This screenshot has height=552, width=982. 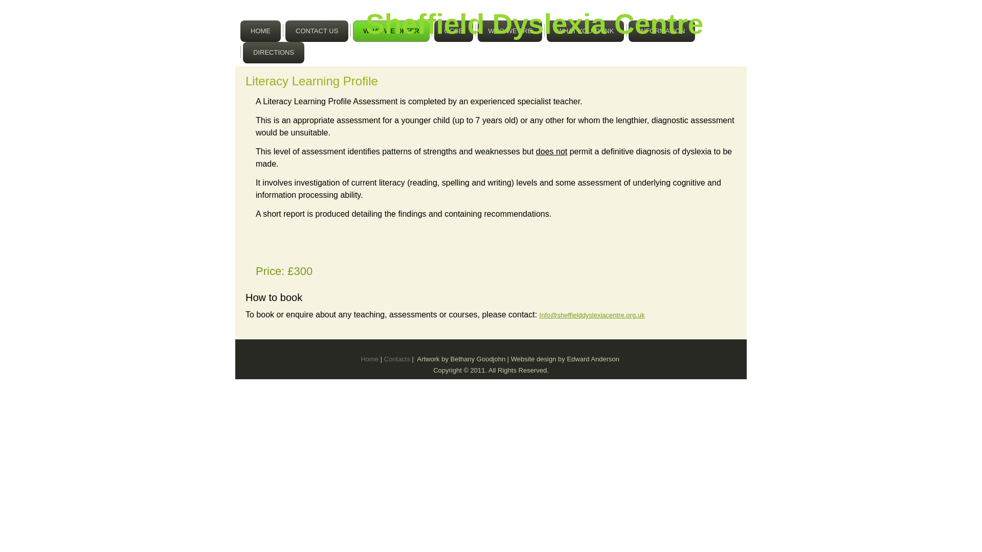 I want to click on WHO WE ARE, so click(x=509, y=31).